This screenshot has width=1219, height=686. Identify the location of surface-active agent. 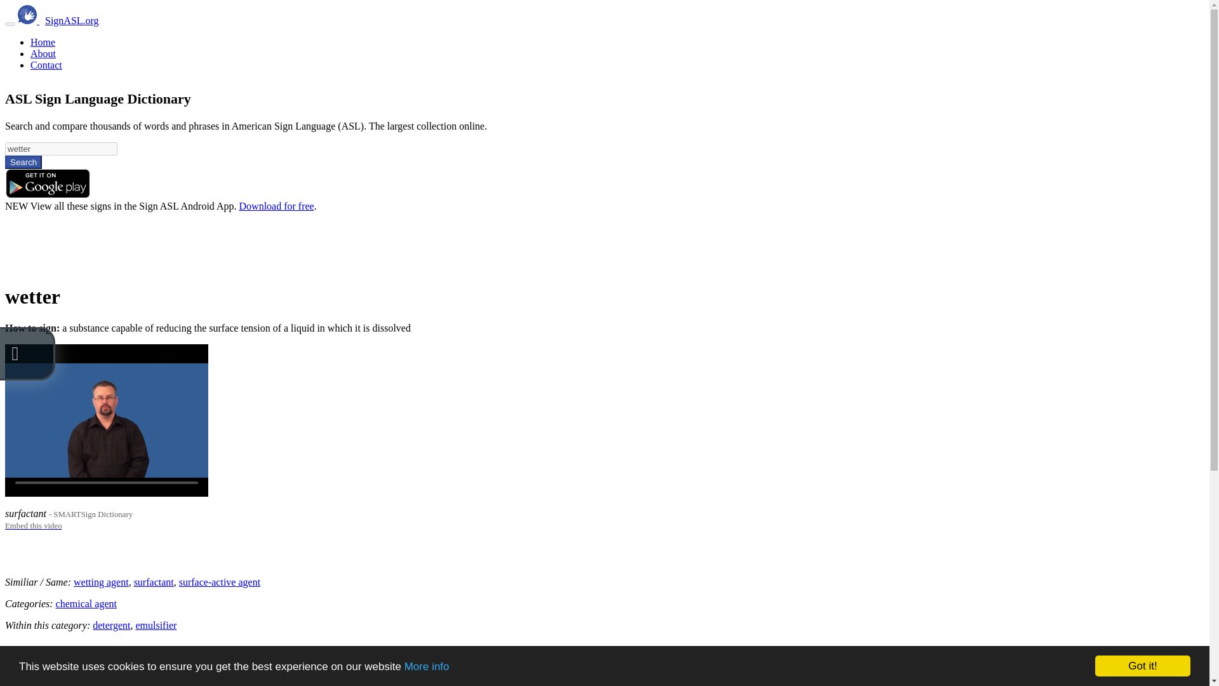
(220, 582).